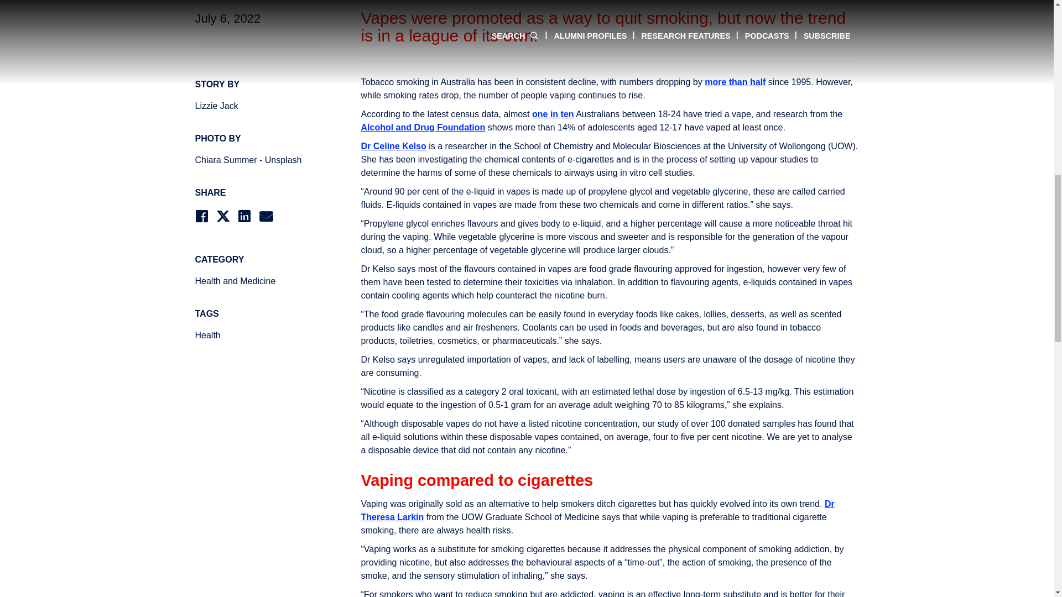 Image resolution: width=1062 pixels, height=597 pixels. I want to click on Alcohol and Drug Foundation, so click(423, 127).